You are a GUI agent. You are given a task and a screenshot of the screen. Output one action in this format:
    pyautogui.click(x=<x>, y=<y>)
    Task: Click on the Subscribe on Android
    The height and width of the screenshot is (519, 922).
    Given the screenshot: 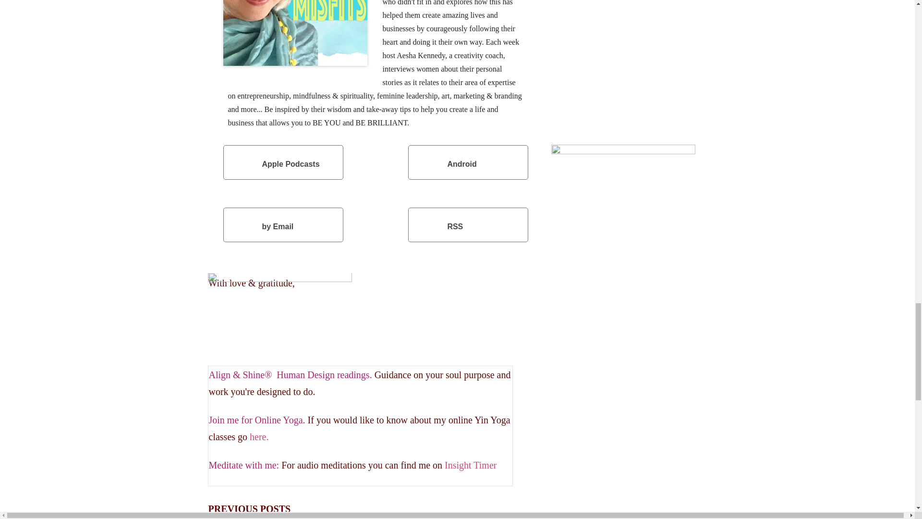 What is the action you would take?
    pyautogui.click(x=468, y=162)
    